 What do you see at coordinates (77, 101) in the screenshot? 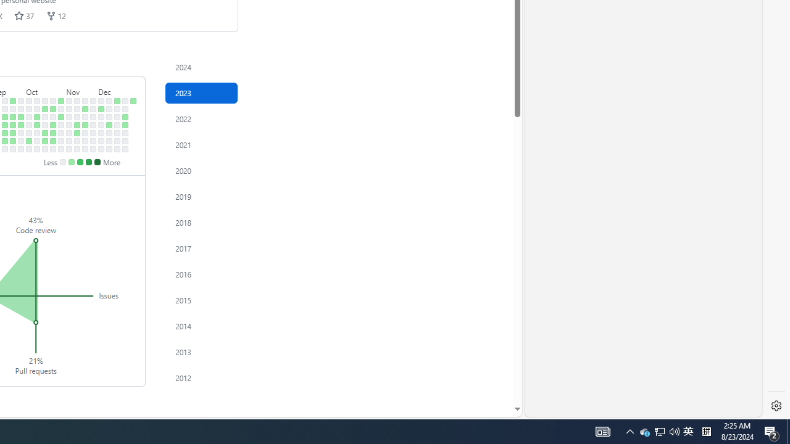
I see `No contributions on November 12th.` at bounding box center [77, 101].